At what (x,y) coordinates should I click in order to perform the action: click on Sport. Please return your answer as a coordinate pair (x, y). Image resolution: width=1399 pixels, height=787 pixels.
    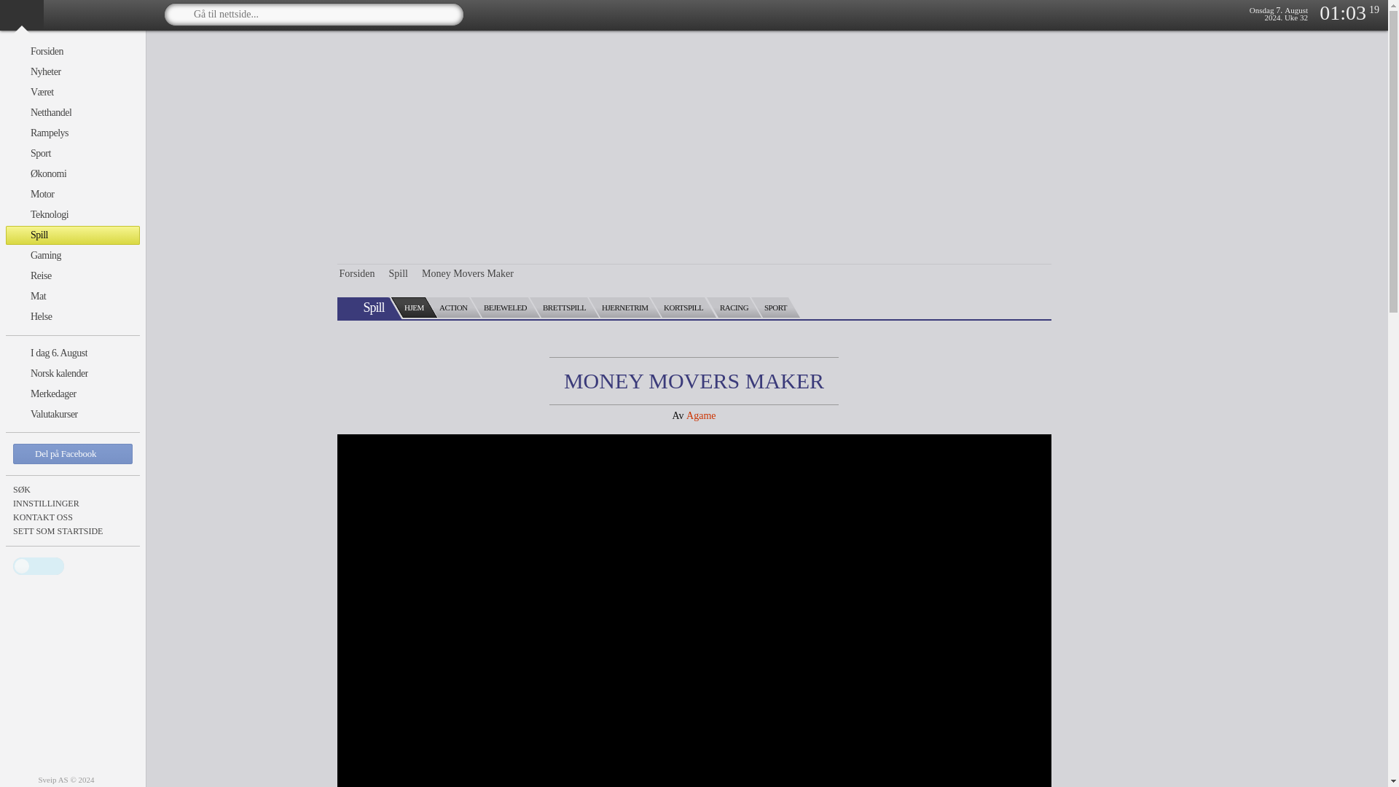
    Looking at the image, I should click on (73, 153).